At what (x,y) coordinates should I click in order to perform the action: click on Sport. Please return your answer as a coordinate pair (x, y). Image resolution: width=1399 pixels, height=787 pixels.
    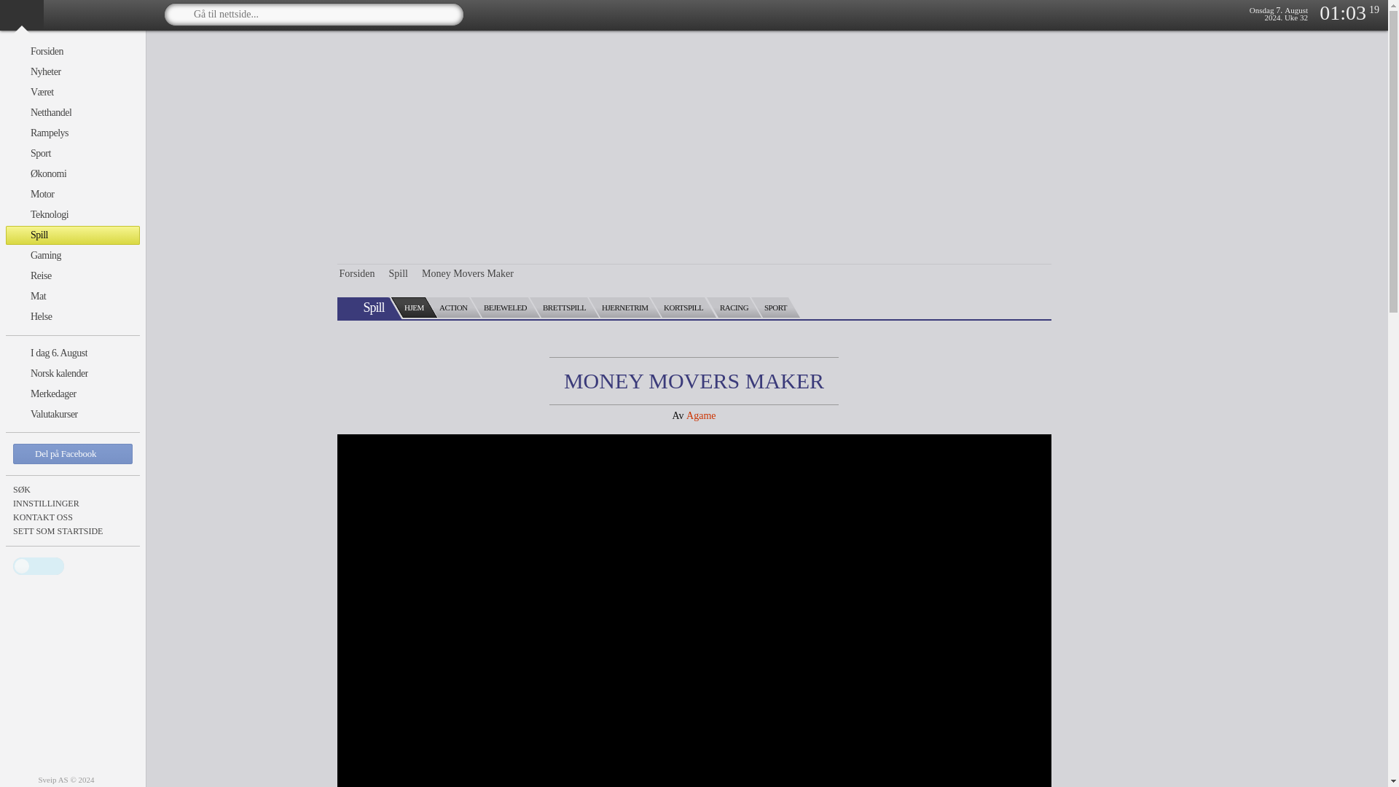
    Looking at the image, I should click on (73, 153).